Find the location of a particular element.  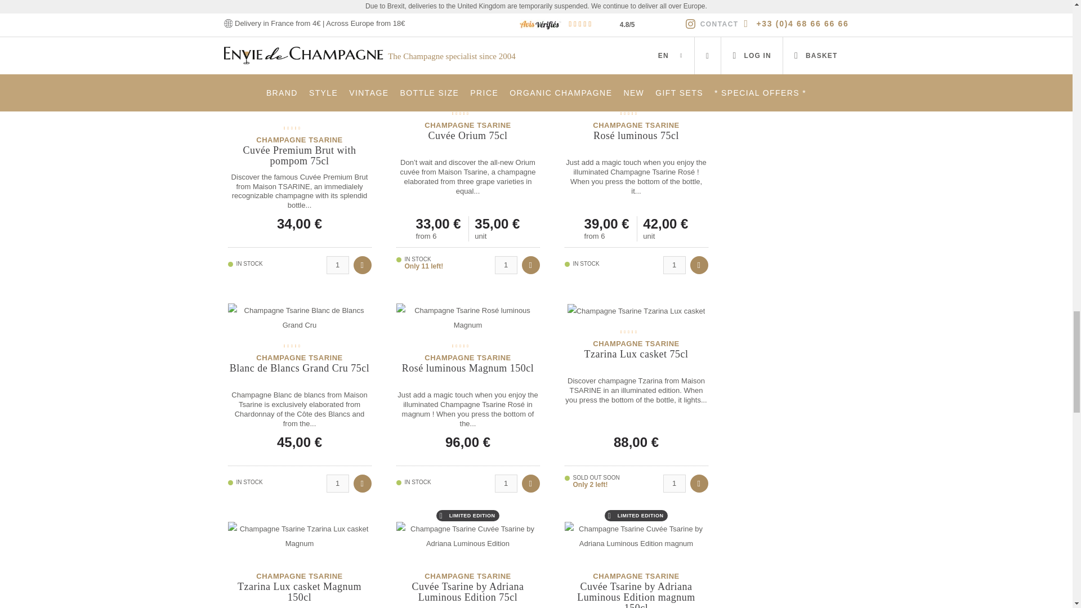

1 is located at coordinates (674, 483).